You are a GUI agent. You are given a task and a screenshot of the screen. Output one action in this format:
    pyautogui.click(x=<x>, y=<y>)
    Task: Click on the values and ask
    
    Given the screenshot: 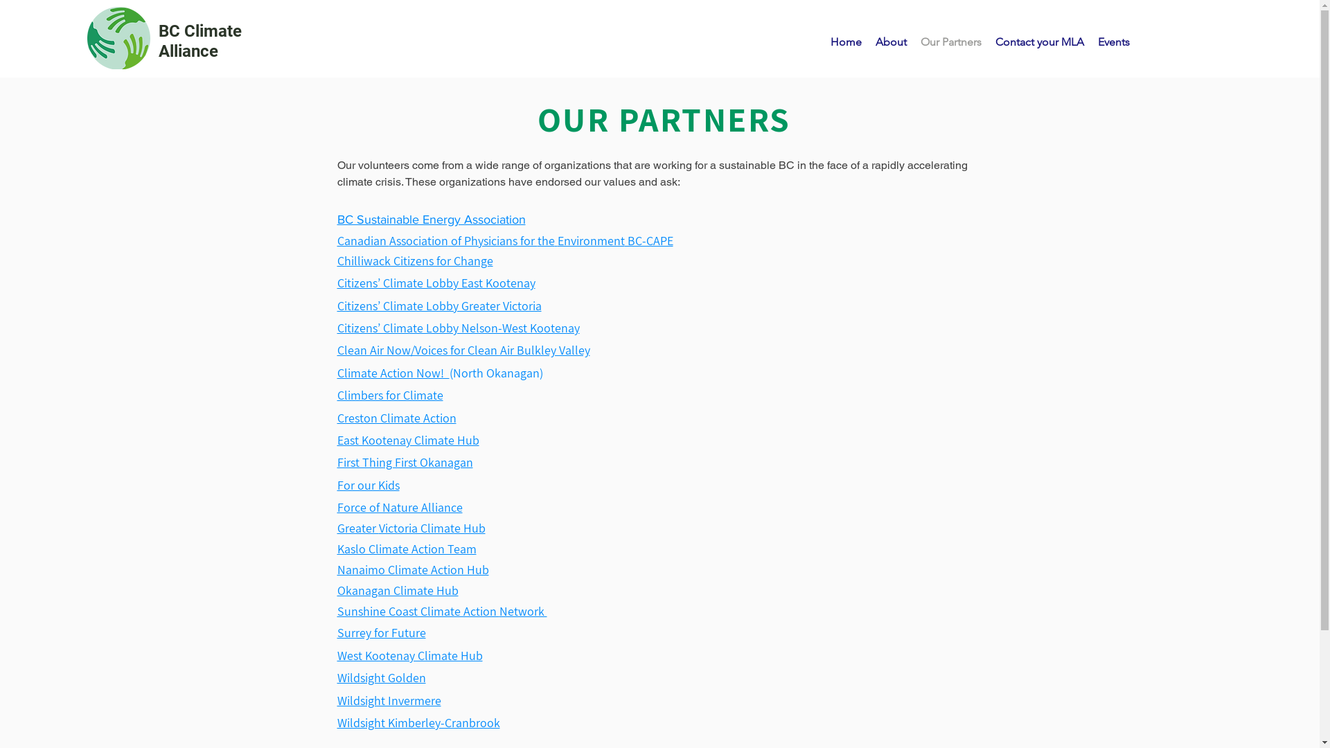 What is the action you would take?
    pyautogui.click(x=640, y=181)
    